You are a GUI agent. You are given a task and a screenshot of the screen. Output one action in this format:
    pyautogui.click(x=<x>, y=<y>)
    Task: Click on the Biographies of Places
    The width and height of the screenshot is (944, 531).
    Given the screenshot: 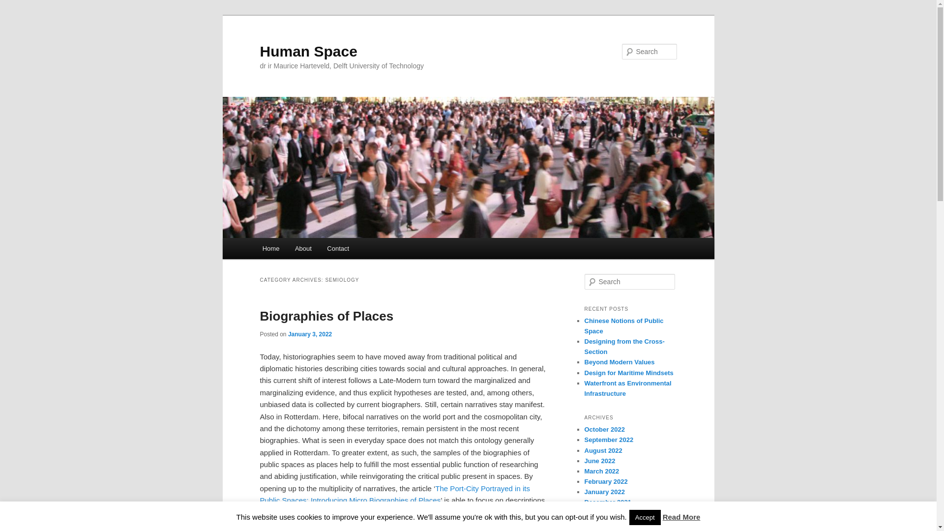 What is the action you would take?
    pyautogui.click(x=326, y=316)
    